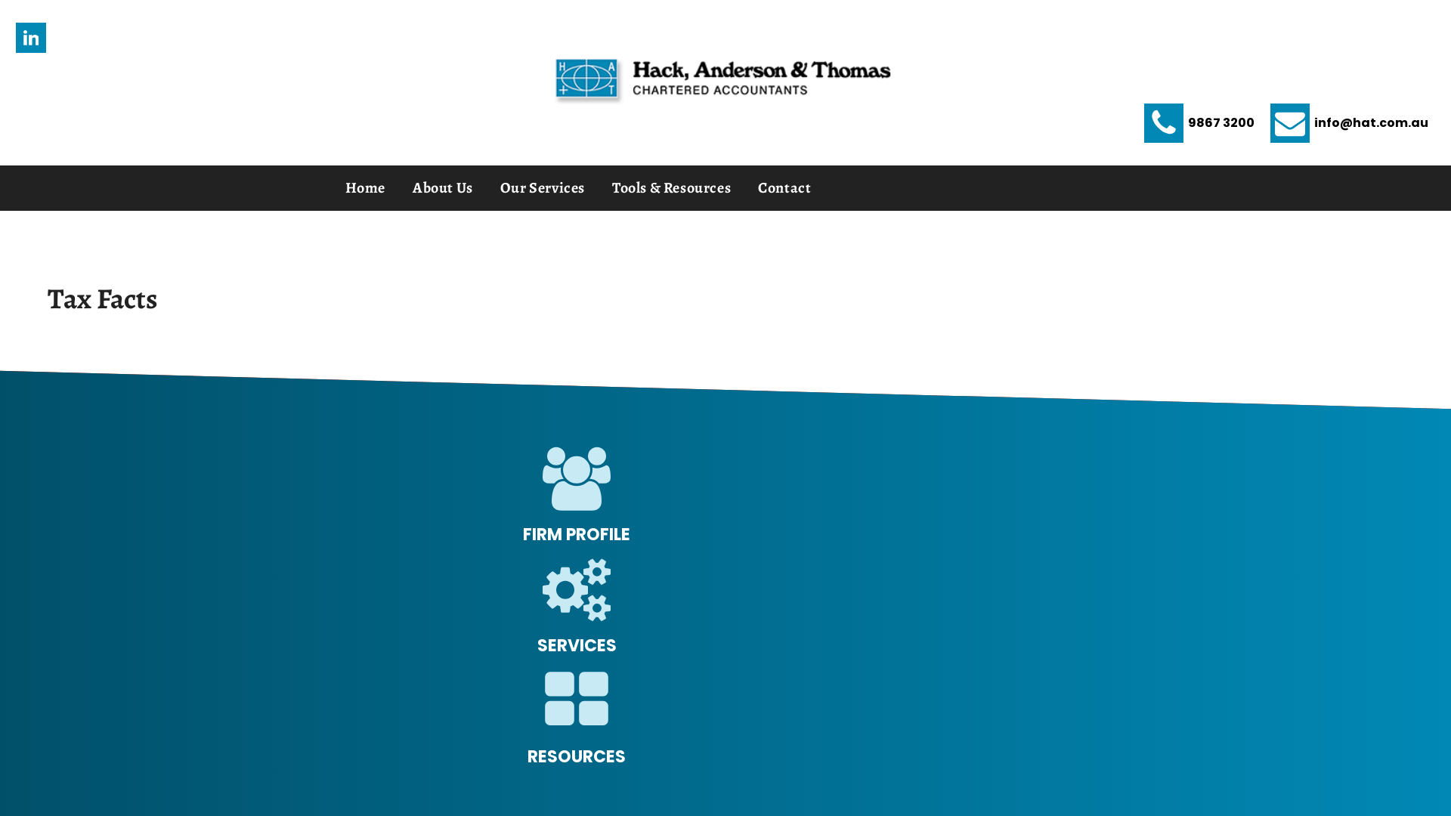 This screenshot has height=816, width=1451. What do you see at coordinates (784, 188) in the screenshot?
I see `Contact` at bounding box center [784, 188].